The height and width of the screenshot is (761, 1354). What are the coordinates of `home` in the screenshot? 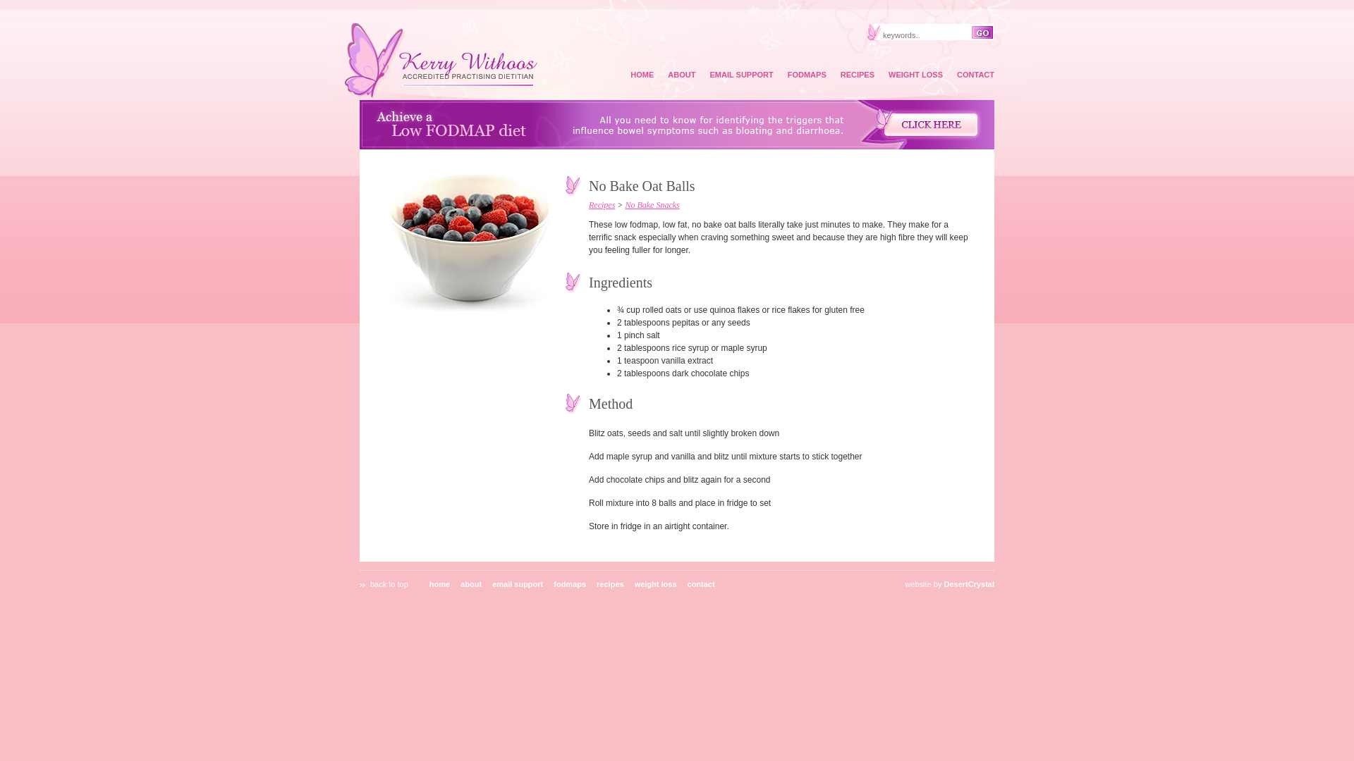 It's located at (440, 584).